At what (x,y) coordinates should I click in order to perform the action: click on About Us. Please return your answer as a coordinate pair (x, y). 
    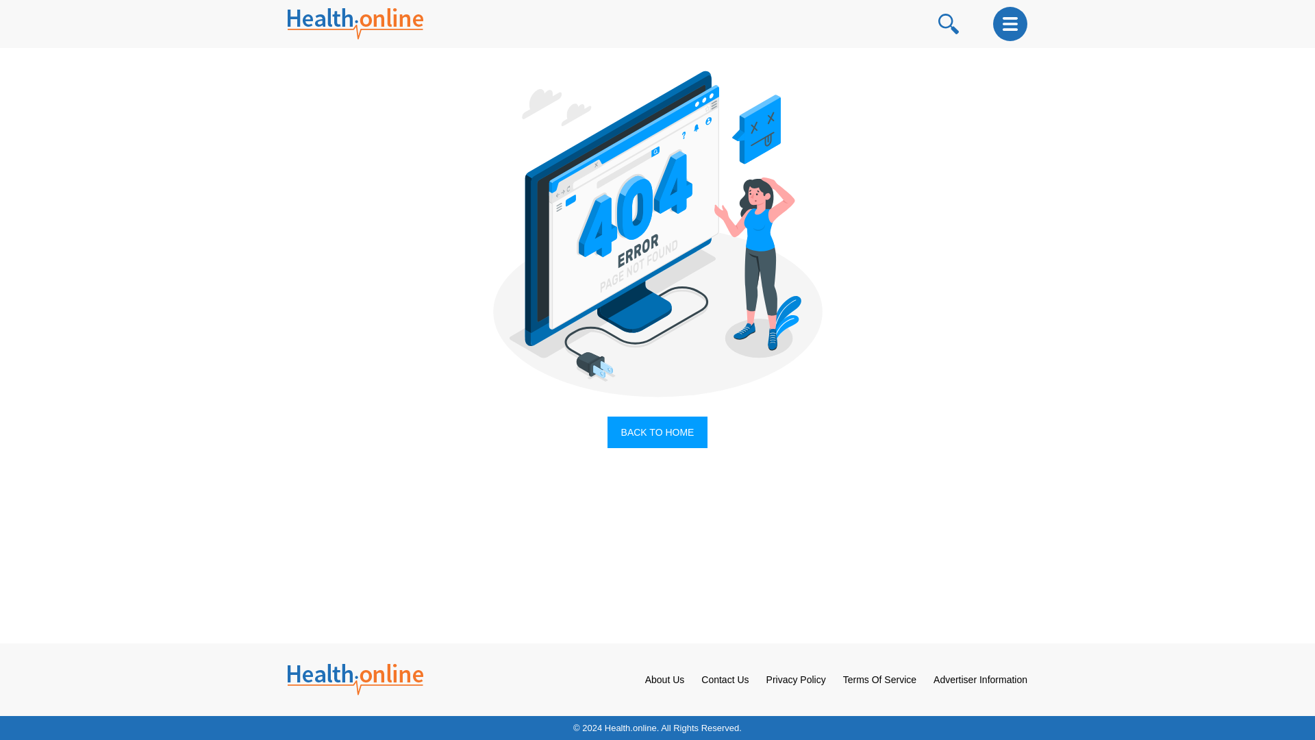
    Looking at the image, I should click on (665, 680).